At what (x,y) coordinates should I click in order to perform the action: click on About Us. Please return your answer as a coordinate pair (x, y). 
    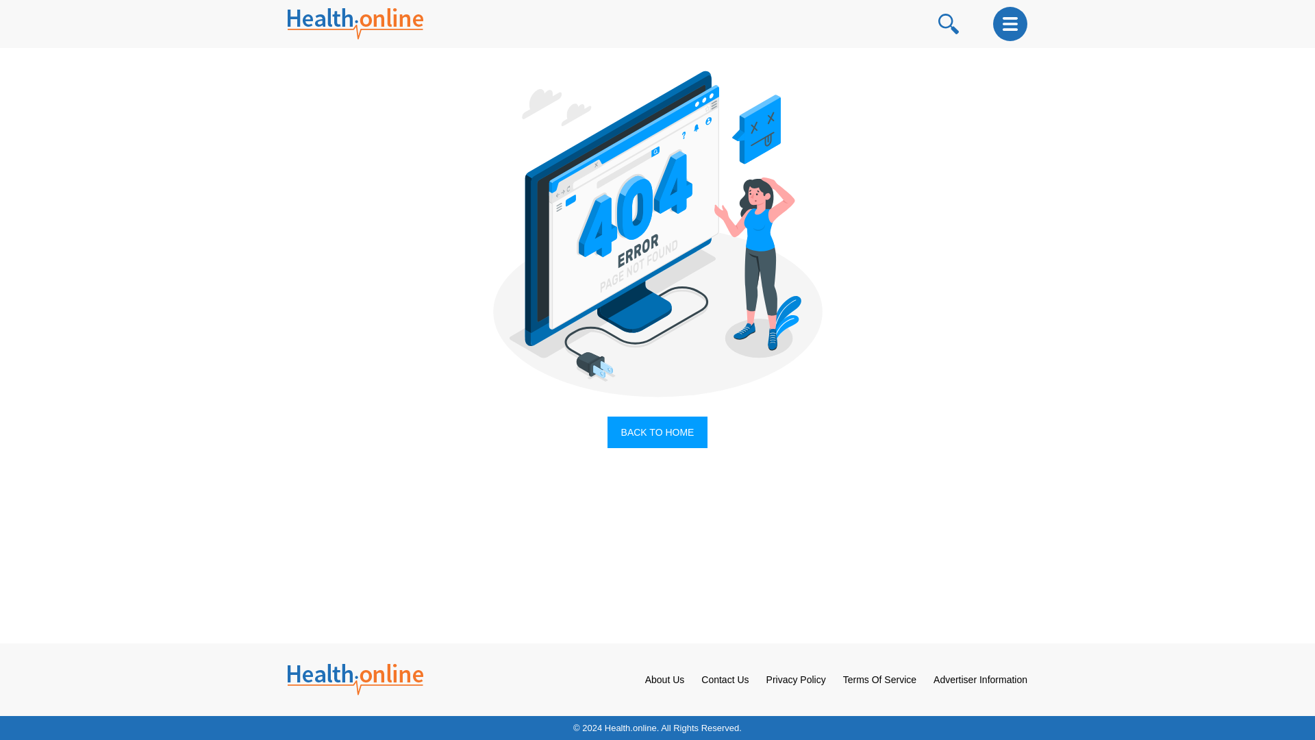
    Looking at the image, I should click on (665, 680).